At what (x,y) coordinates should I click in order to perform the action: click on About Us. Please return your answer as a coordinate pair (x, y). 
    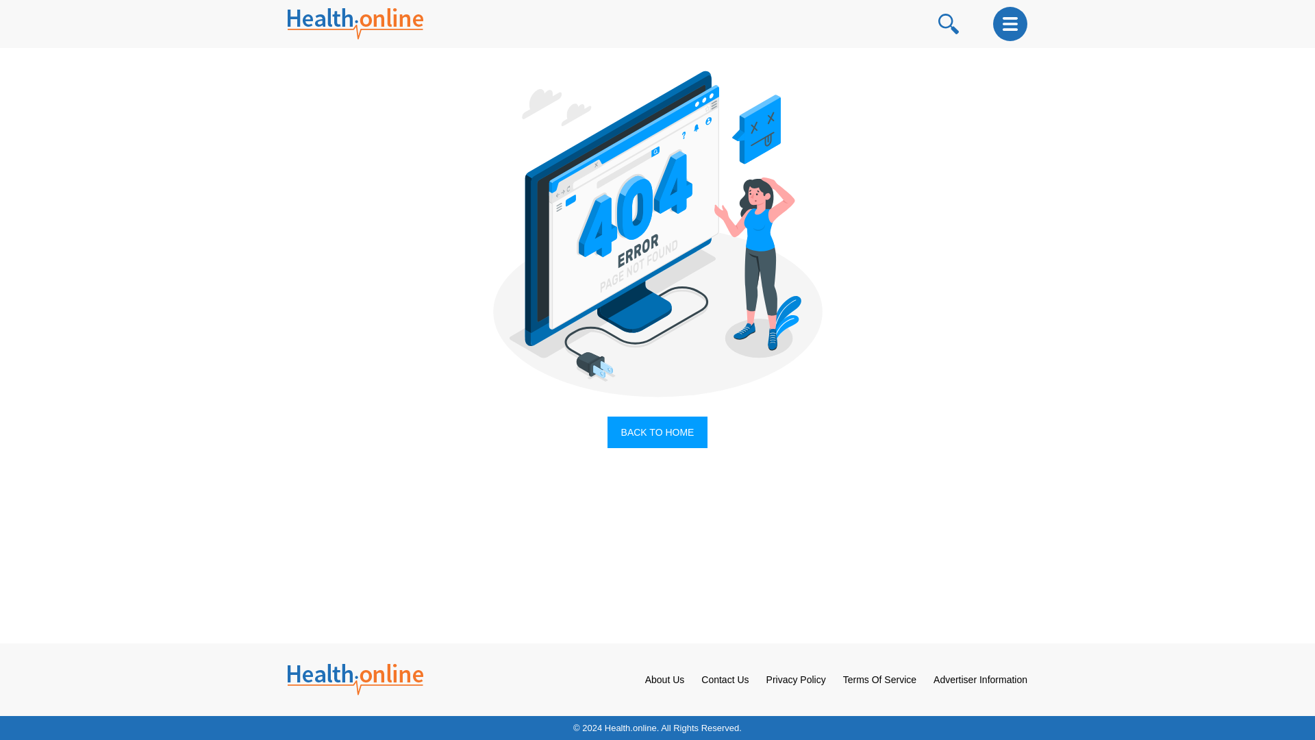
    Looking at the image, I should click on (665, 680).